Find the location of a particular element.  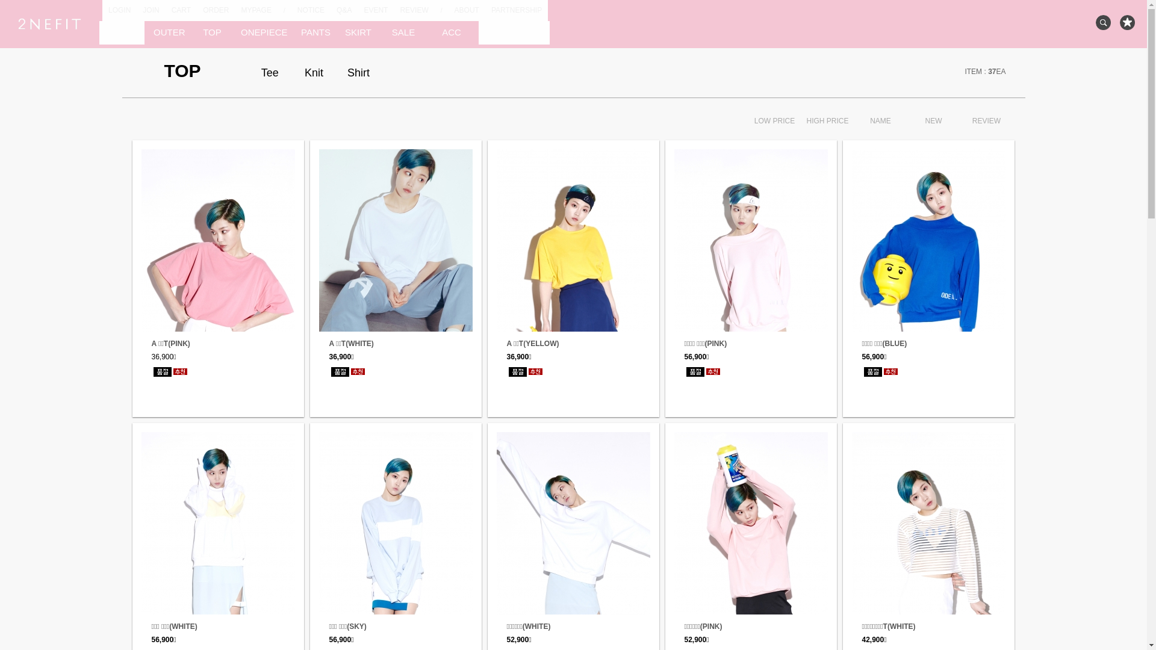

ORDER is located at coordinates (216, 11).